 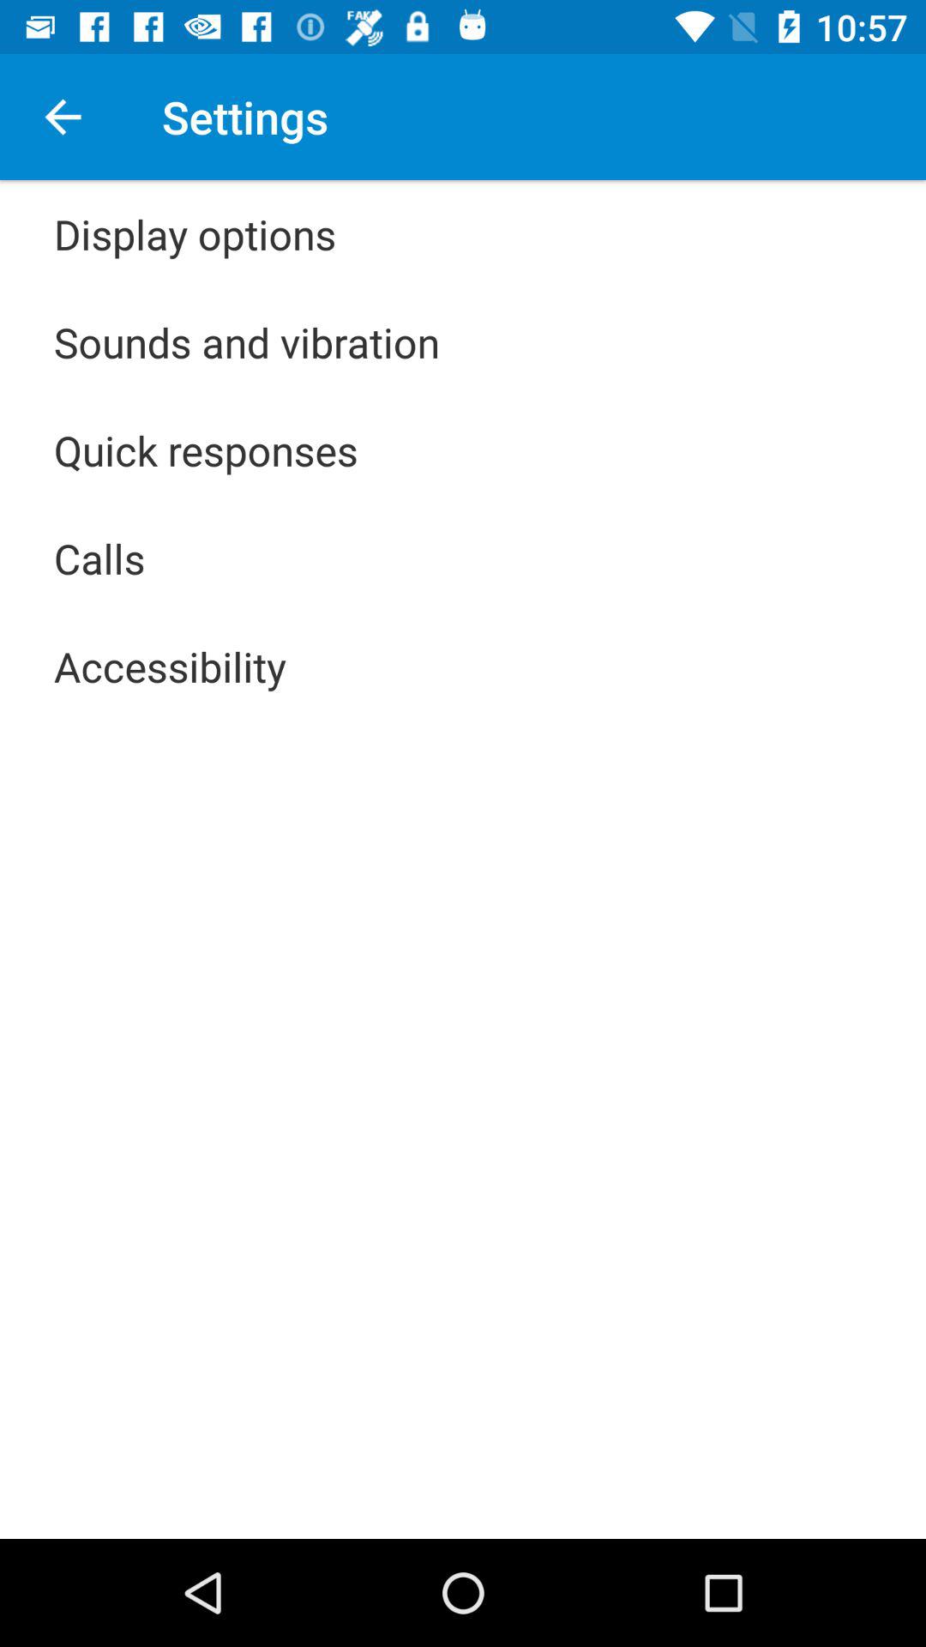 What do you see at coordinates (247, 341) in the screenshot?
I see `flip to the sounds and vibration app` at bounding box center [247, 341].